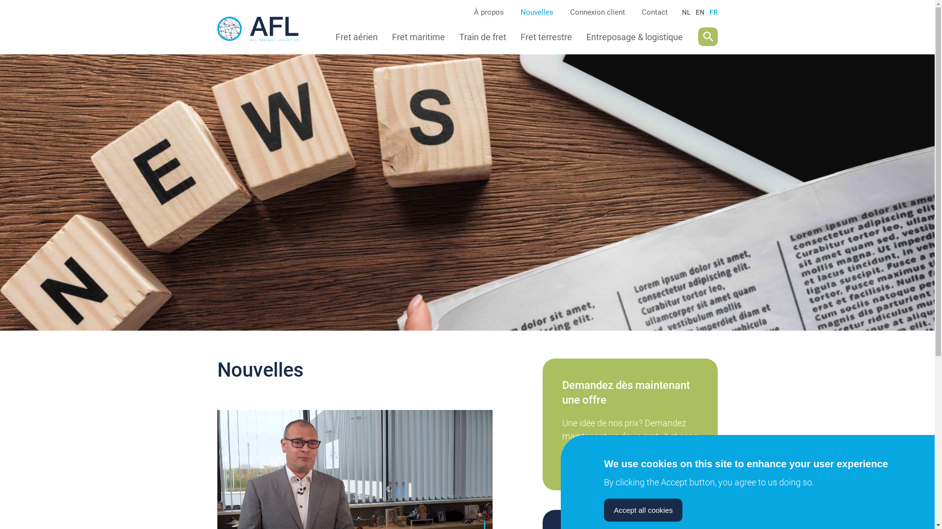 The image size is (942, 529). I want to click on Aller au contenu principal, so click(0, 0).